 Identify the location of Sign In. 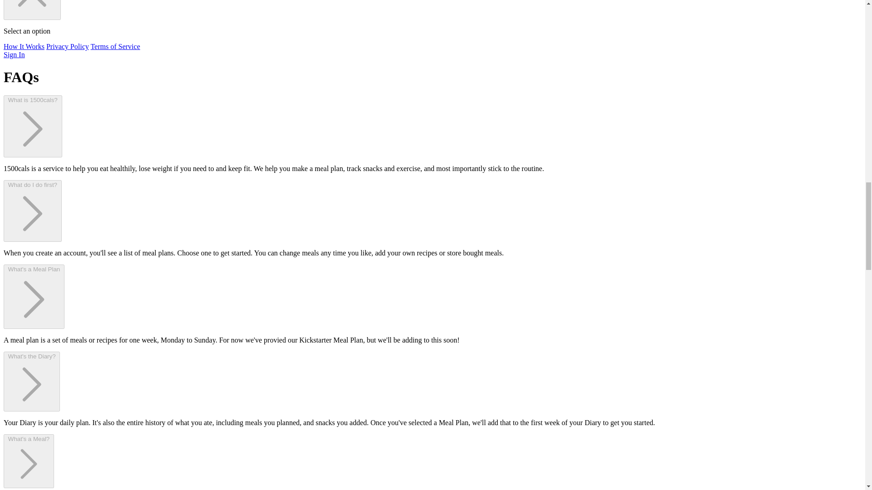
(14, 54).